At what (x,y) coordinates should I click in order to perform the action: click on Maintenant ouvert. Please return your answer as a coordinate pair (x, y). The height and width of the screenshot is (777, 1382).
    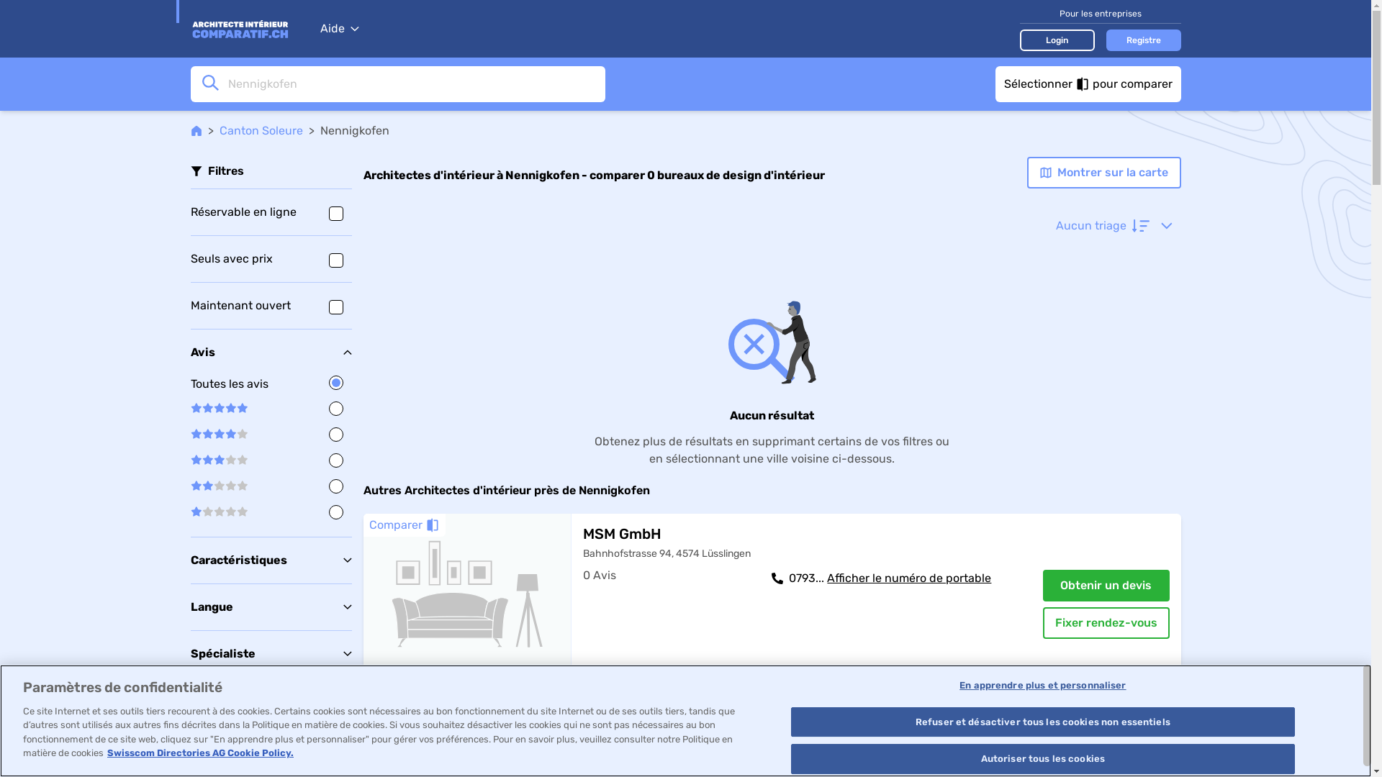
    Looking at the image, I should click on (271, 305).